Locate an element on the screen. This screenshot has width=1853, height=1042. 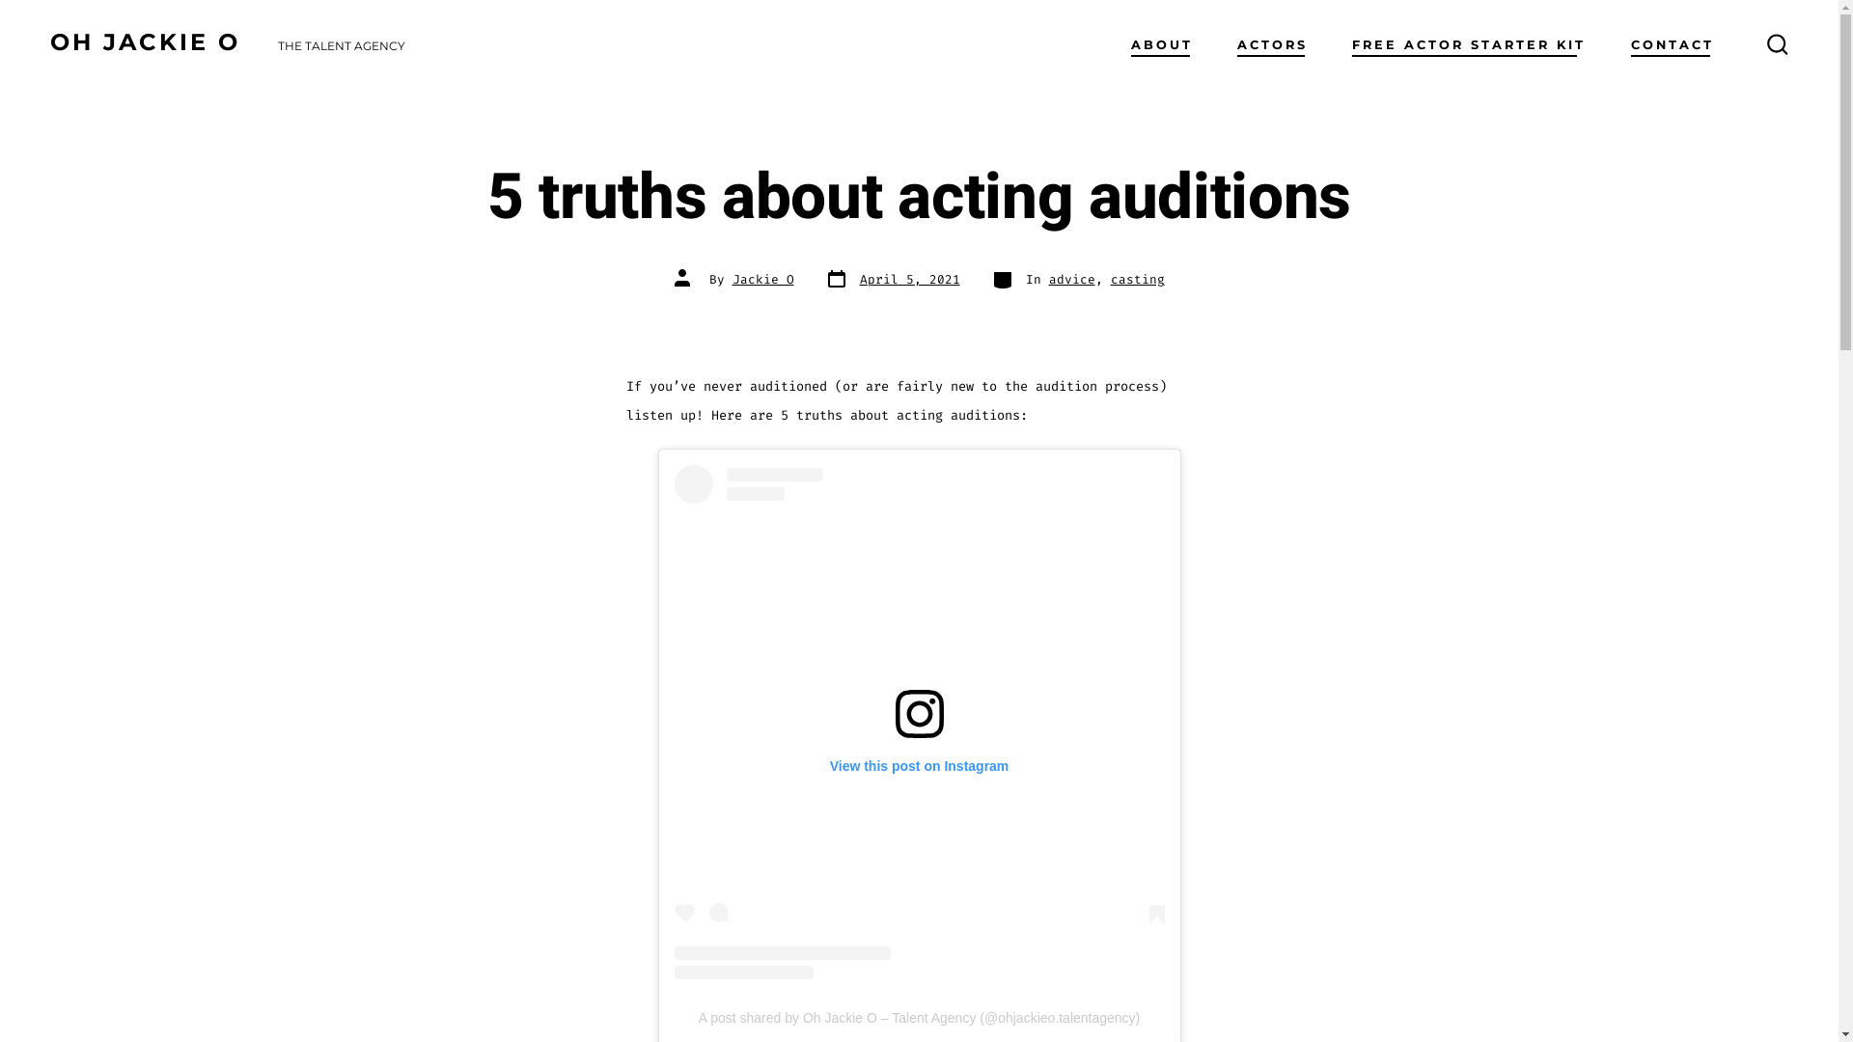
OH JACKIE O is located at coordinates (145, 46).